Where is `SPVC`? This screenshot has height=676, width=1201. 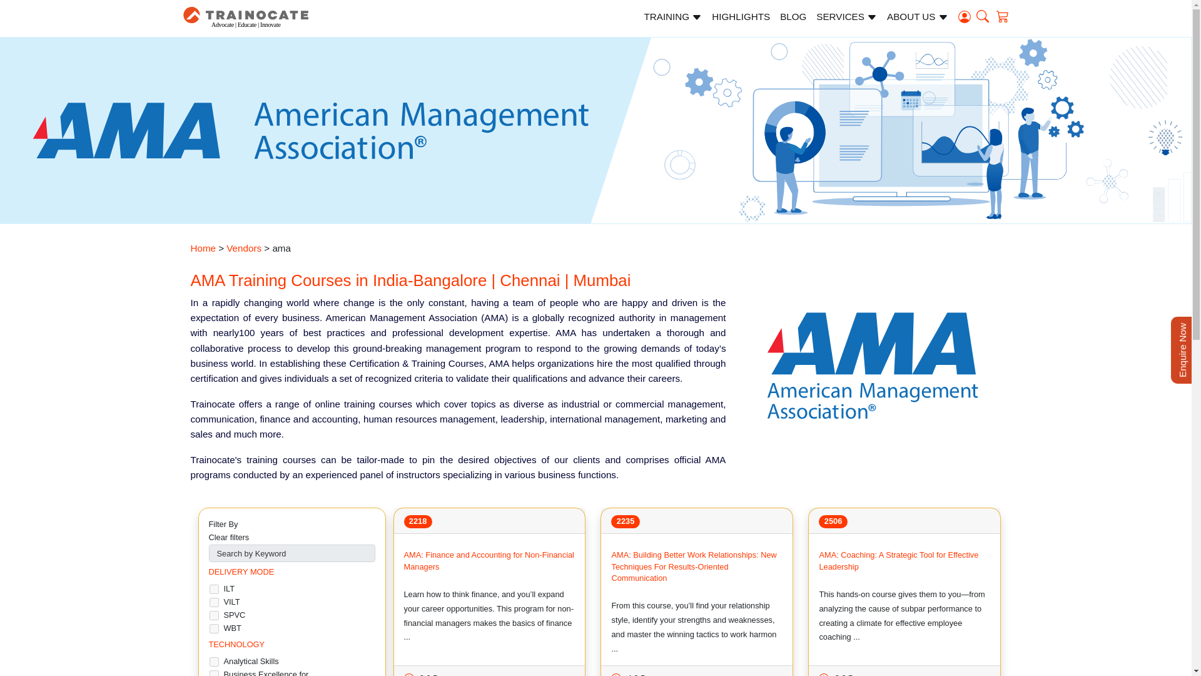 SPVC is located at coordinates (214, 616).